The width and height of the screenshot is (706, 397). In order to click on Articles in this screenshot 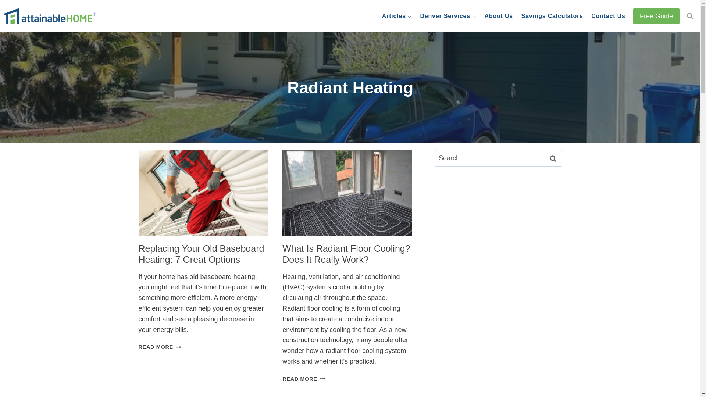, I will do `click(397, 16)`.